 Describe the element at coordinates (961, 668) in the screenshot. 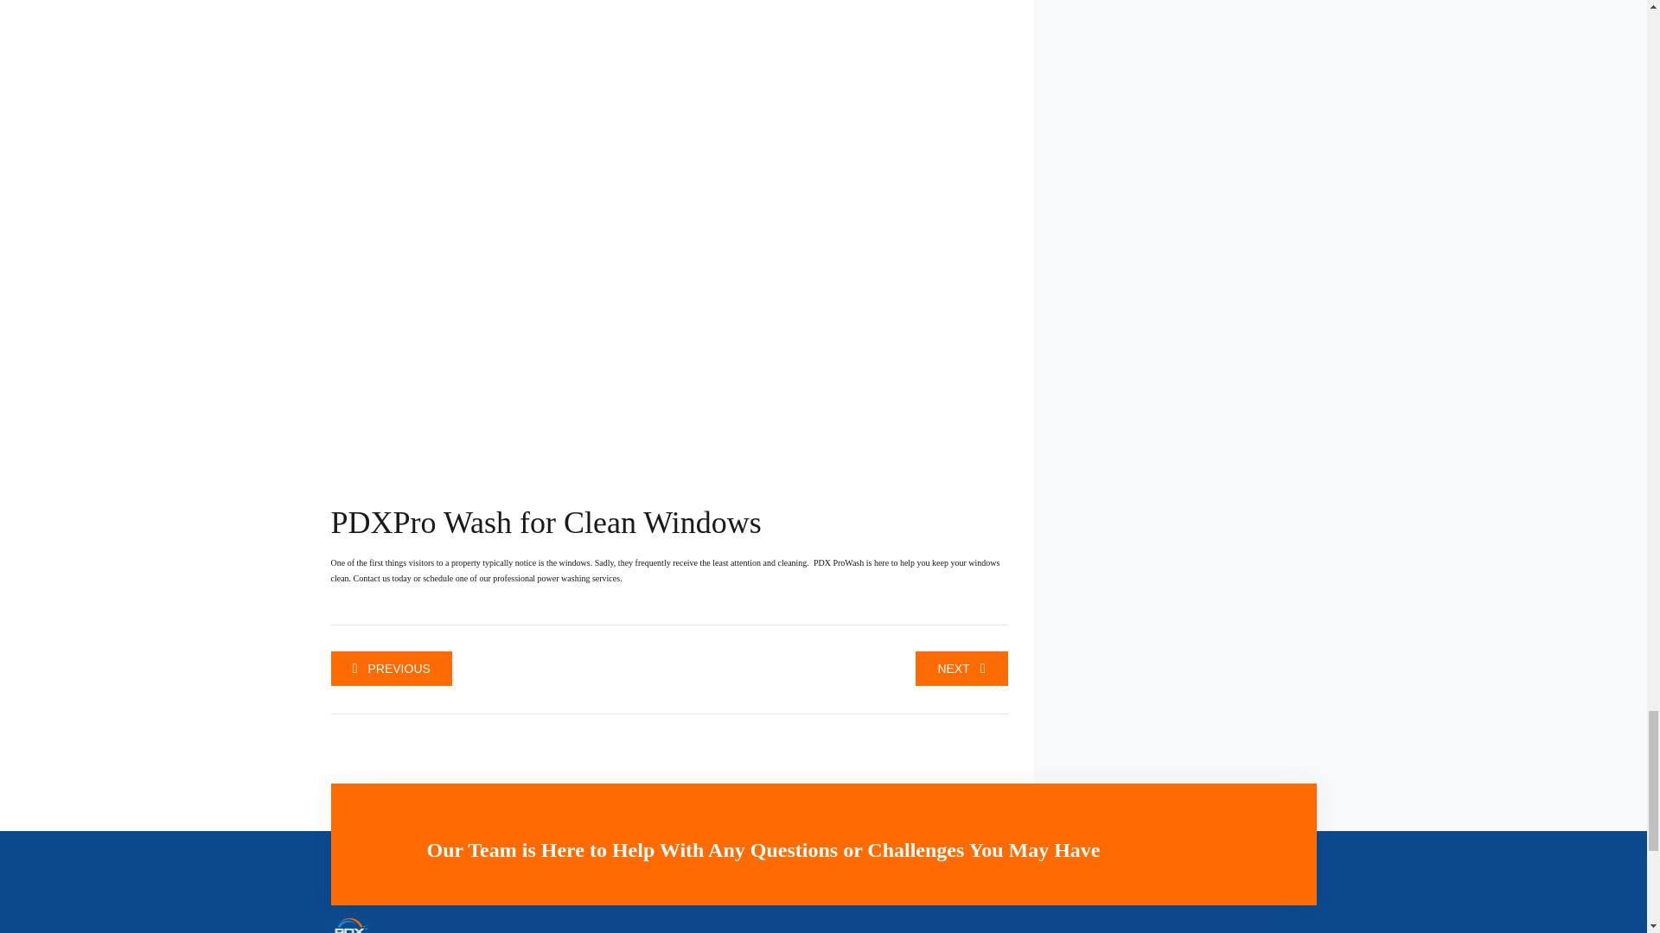

I see `12 Vinyl Window Maintenance Tips` at that location.